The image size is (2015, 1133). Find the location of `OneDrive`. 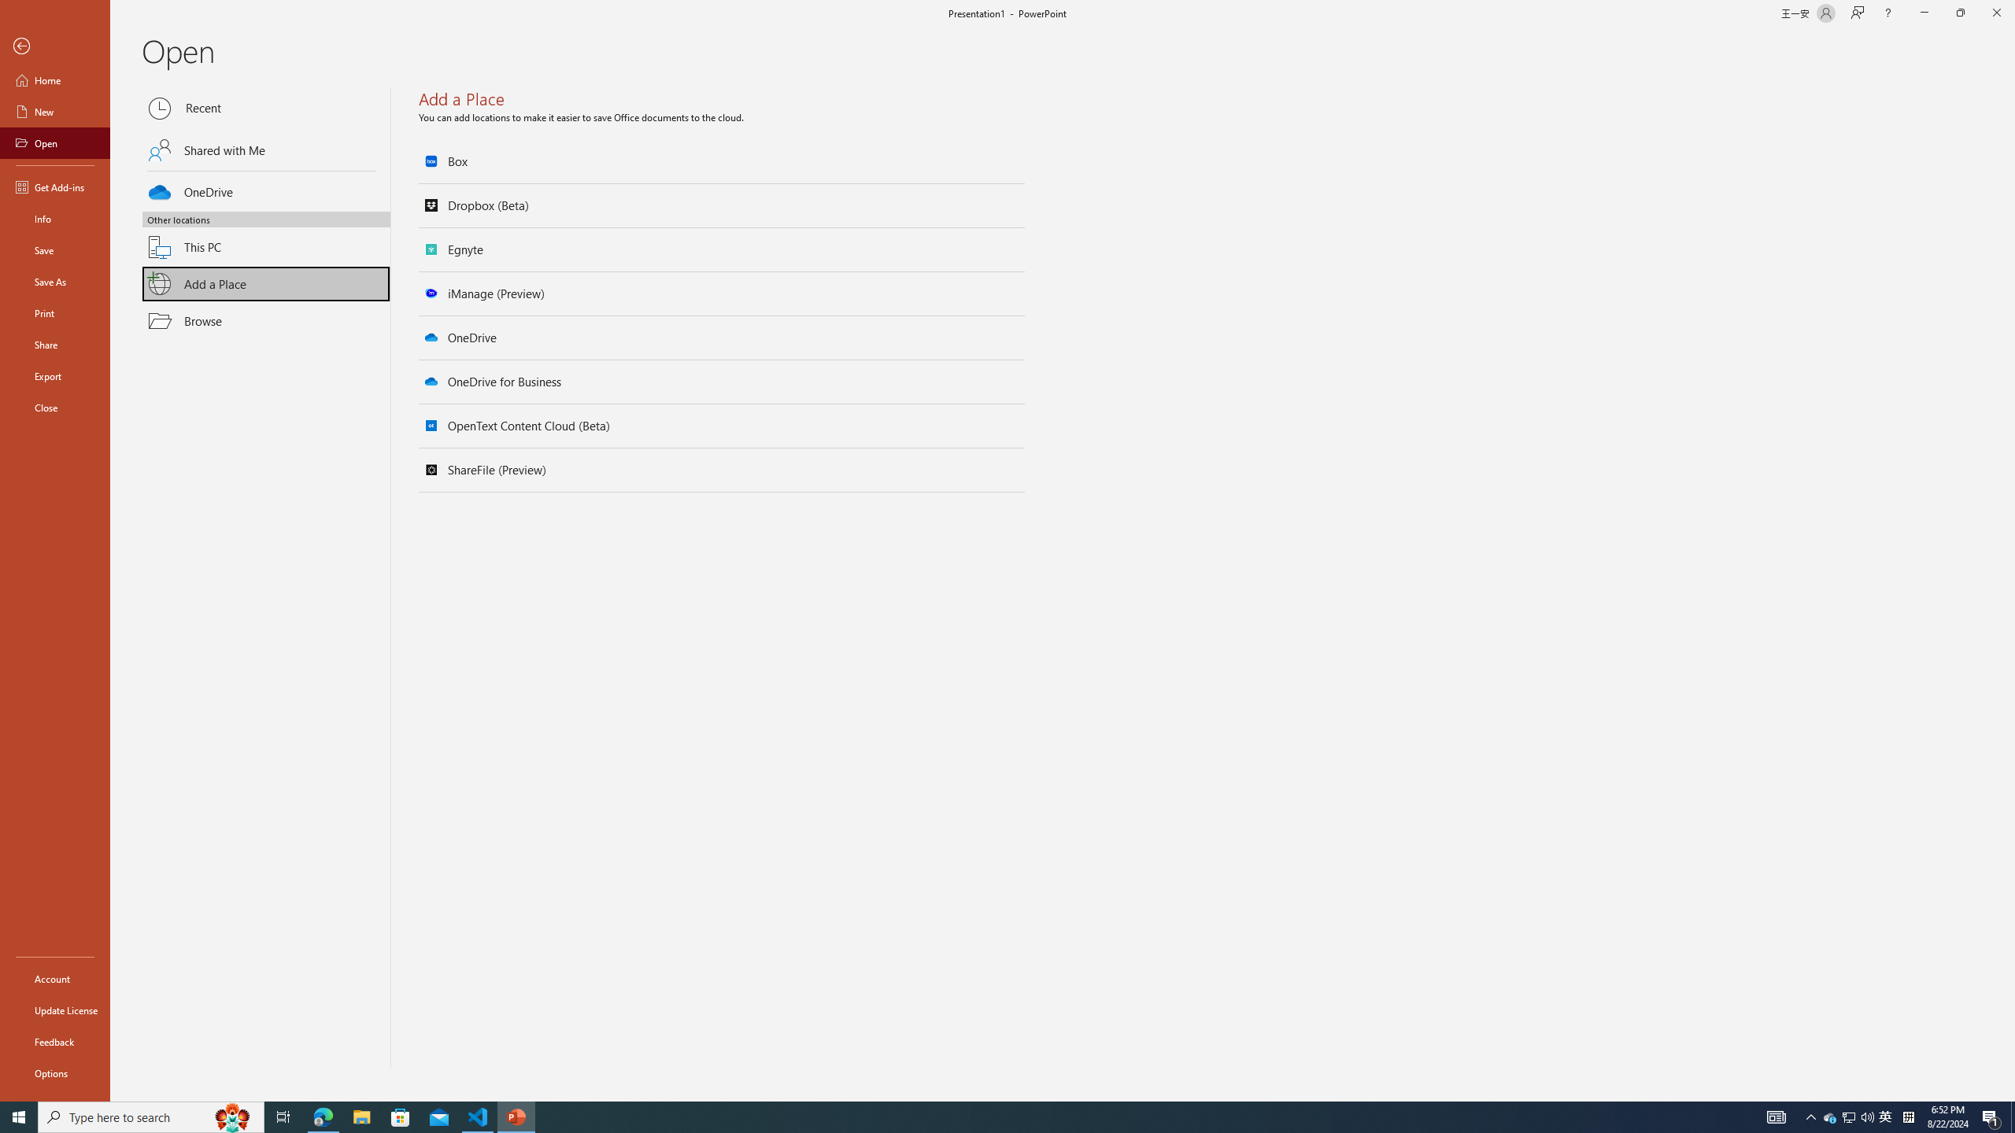

OneDrive is located at coordinates (723, 338).